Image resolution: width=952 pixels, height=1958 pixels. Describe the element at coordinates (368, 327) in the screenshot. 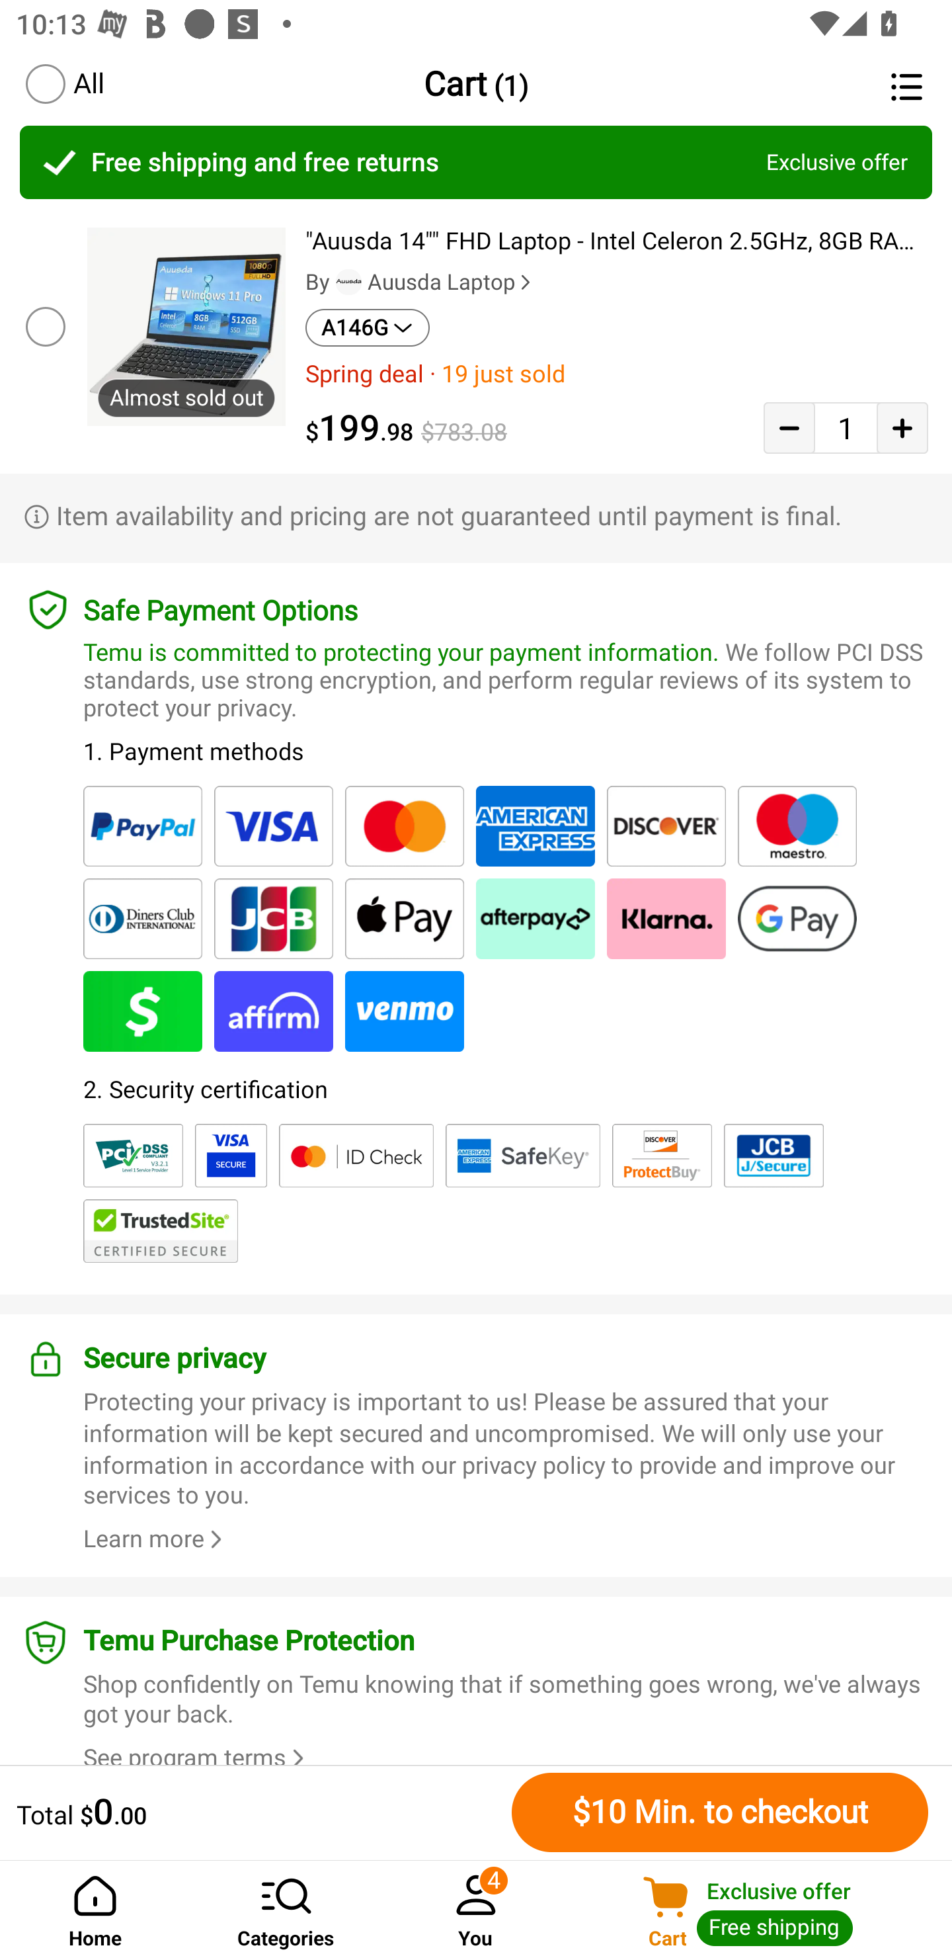

I see `A146G` at that location.